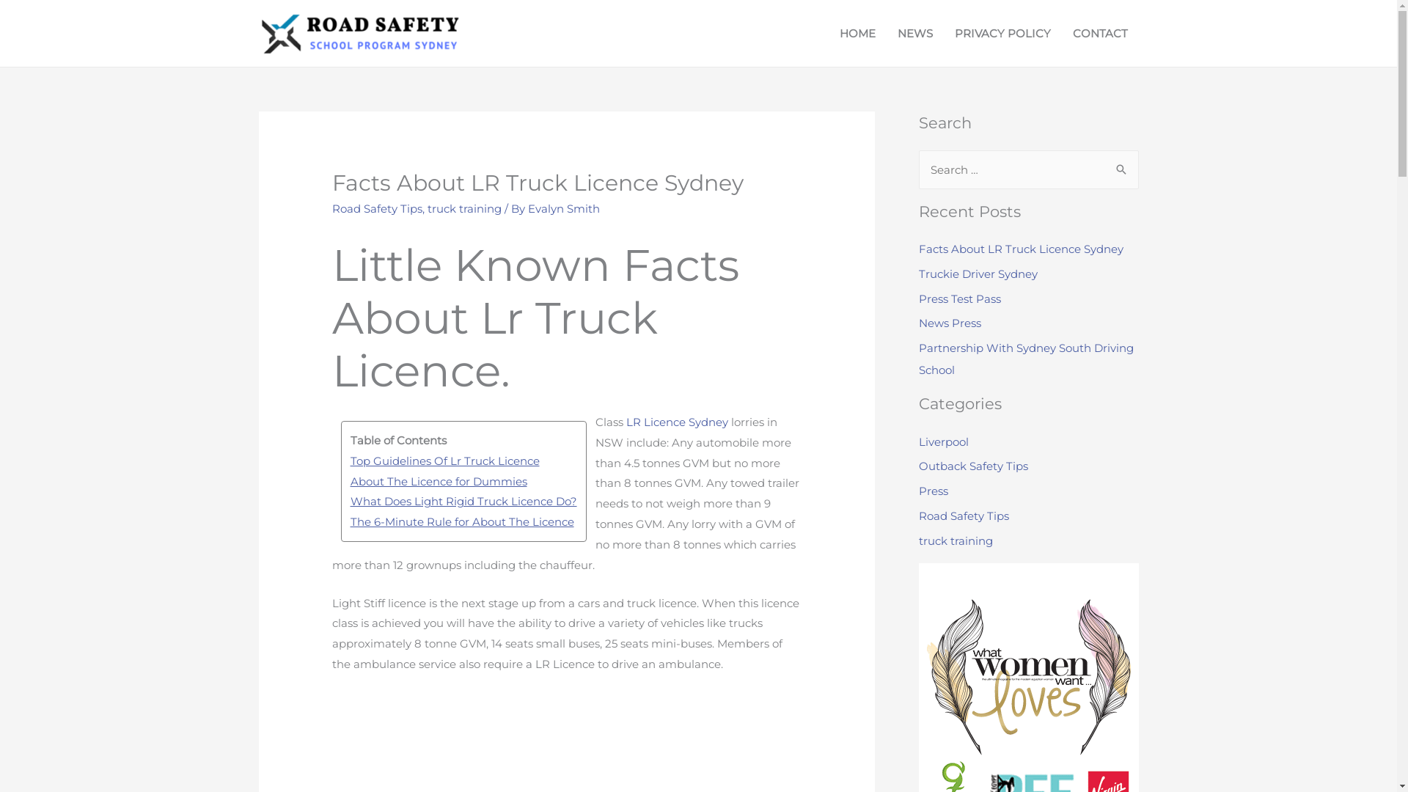  I want to click on Press, so click(933, 491).